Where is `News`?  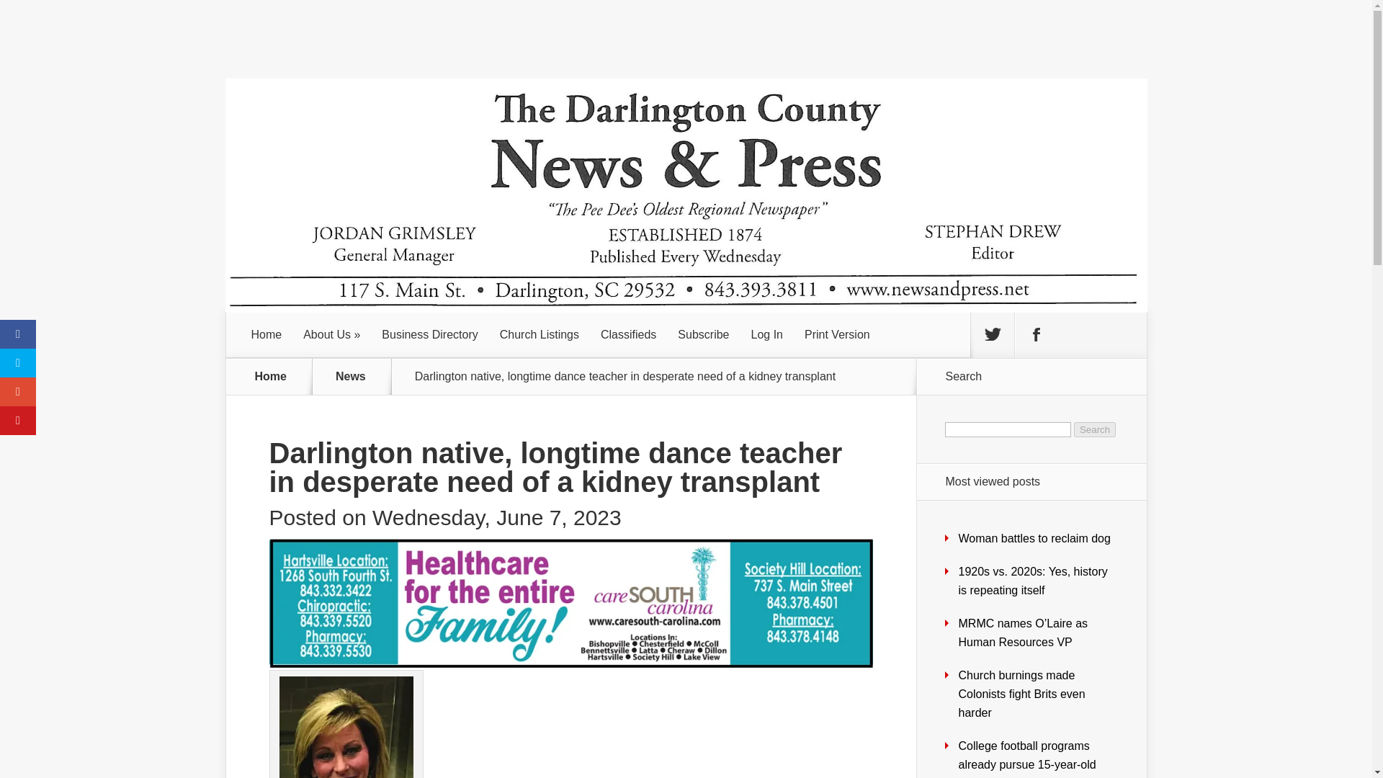
News is located at coordinates (359, 377).